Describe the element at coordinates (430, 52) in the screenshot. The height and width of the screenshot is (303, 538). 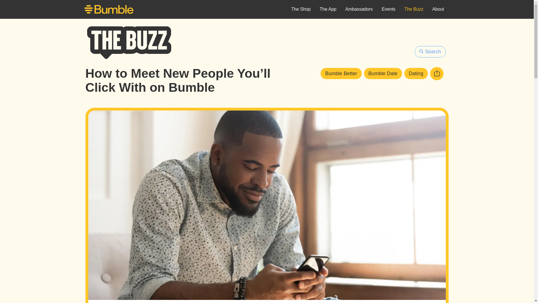
I see `Search` at that location.